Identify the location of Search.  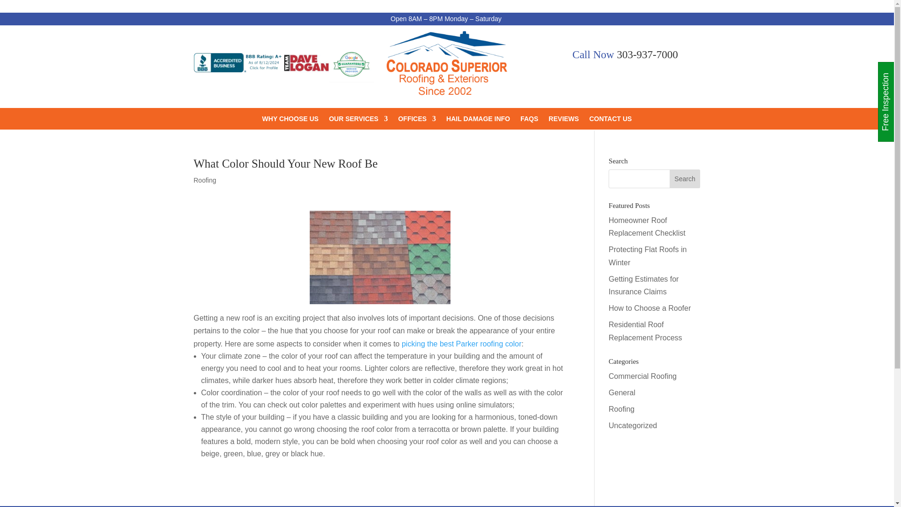
(685, 178).